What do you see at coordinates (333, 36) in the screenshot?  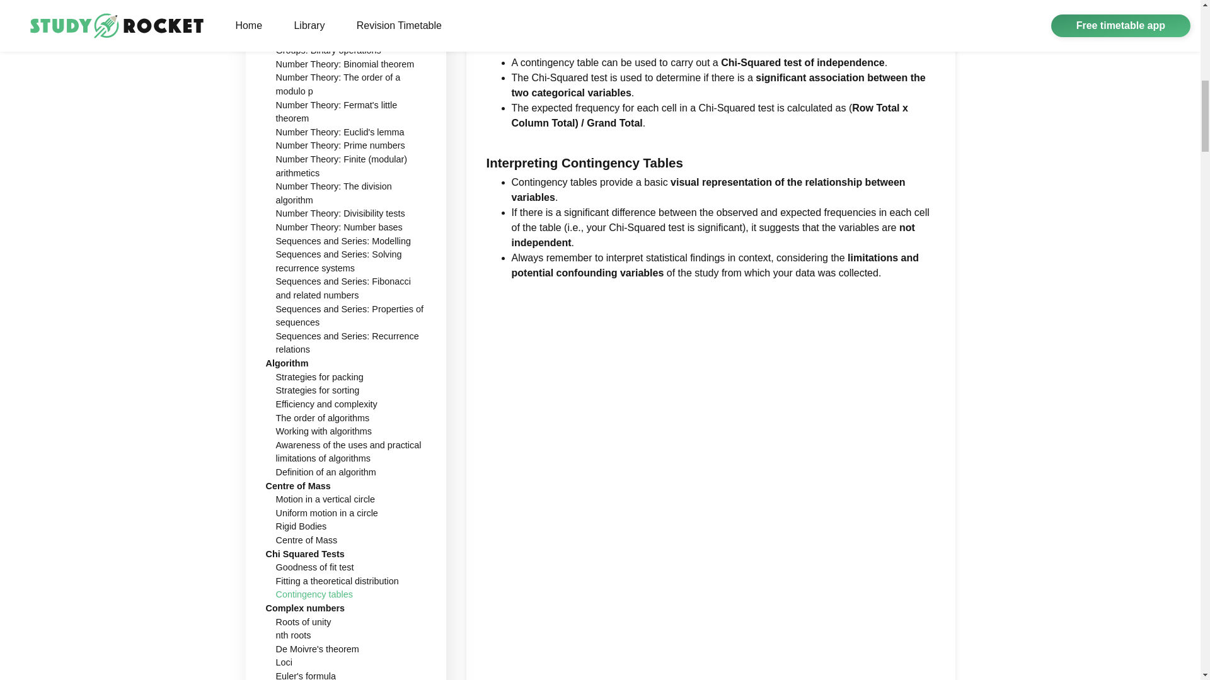 I see `Groups: Defintion of a group` at bounding box center [333, 36].